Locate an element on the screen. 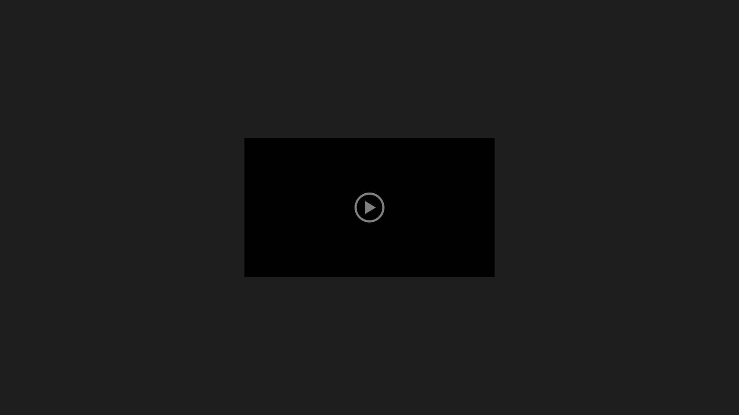 This screenshot has height=415, width=739. showreels is located at coordinates (581, 12).